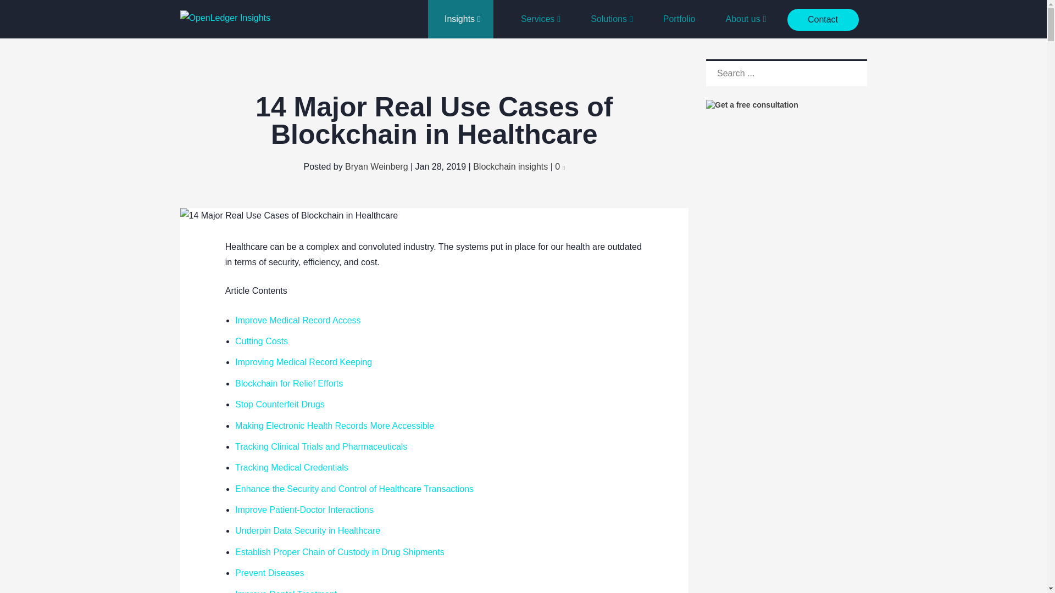 This screenshot has width=1055, height=593. Describe the element at coordinates (510, 166) in the screenshot. I see `Blockchain insights` at that location.